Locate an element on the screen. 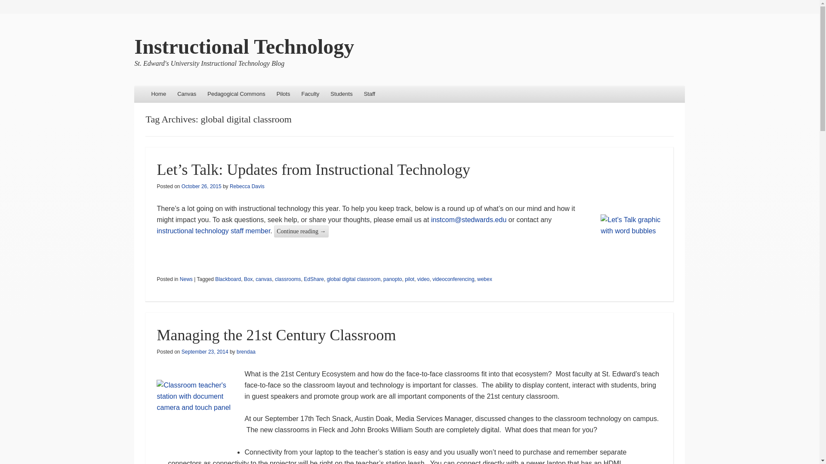 This screenshot has width=826, height=464. Instructional Technology is located at coordinates (244, 46).